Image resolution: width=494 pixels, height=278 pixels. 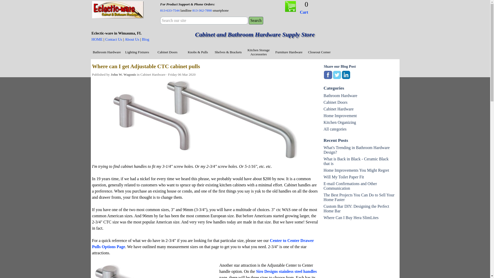 I want to click on HOME, so click(x=97, y=39).